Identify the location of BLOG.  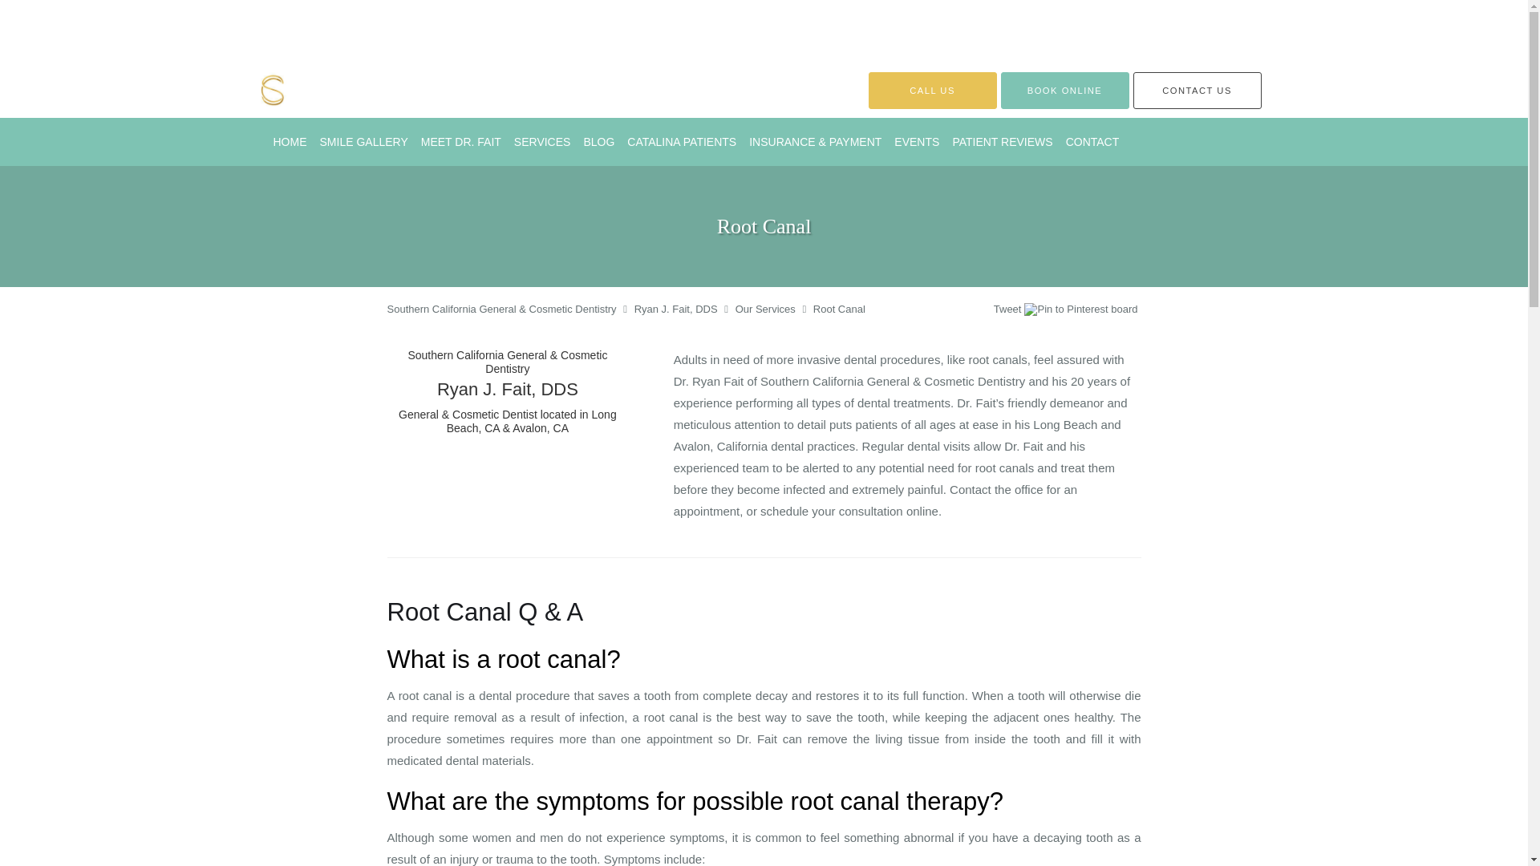
(598, 141).